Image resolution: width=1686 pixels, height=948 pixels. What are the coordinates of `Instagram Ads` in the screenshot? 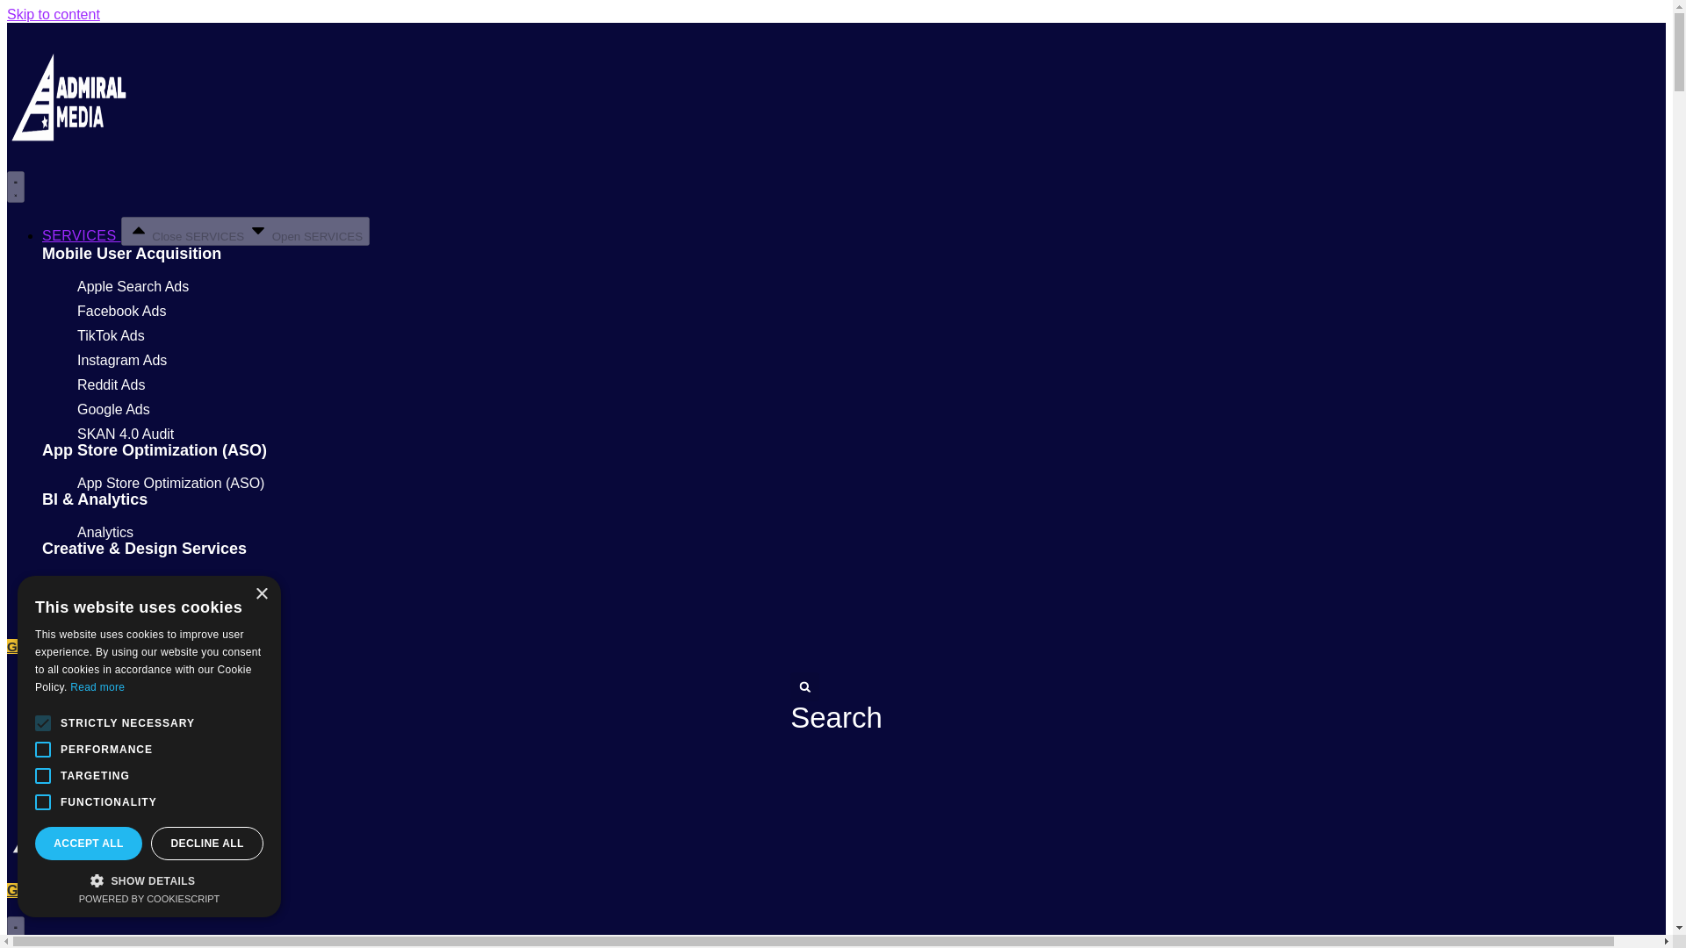 It's located at (122, 360).